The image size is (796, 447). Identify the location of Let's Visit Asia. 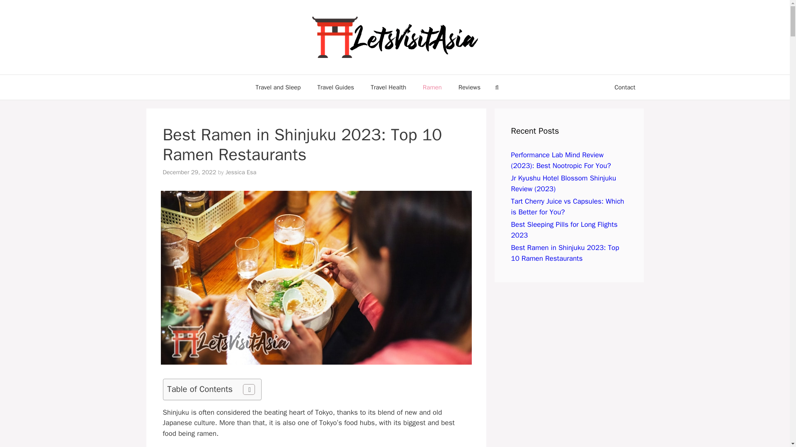
(395, 37).